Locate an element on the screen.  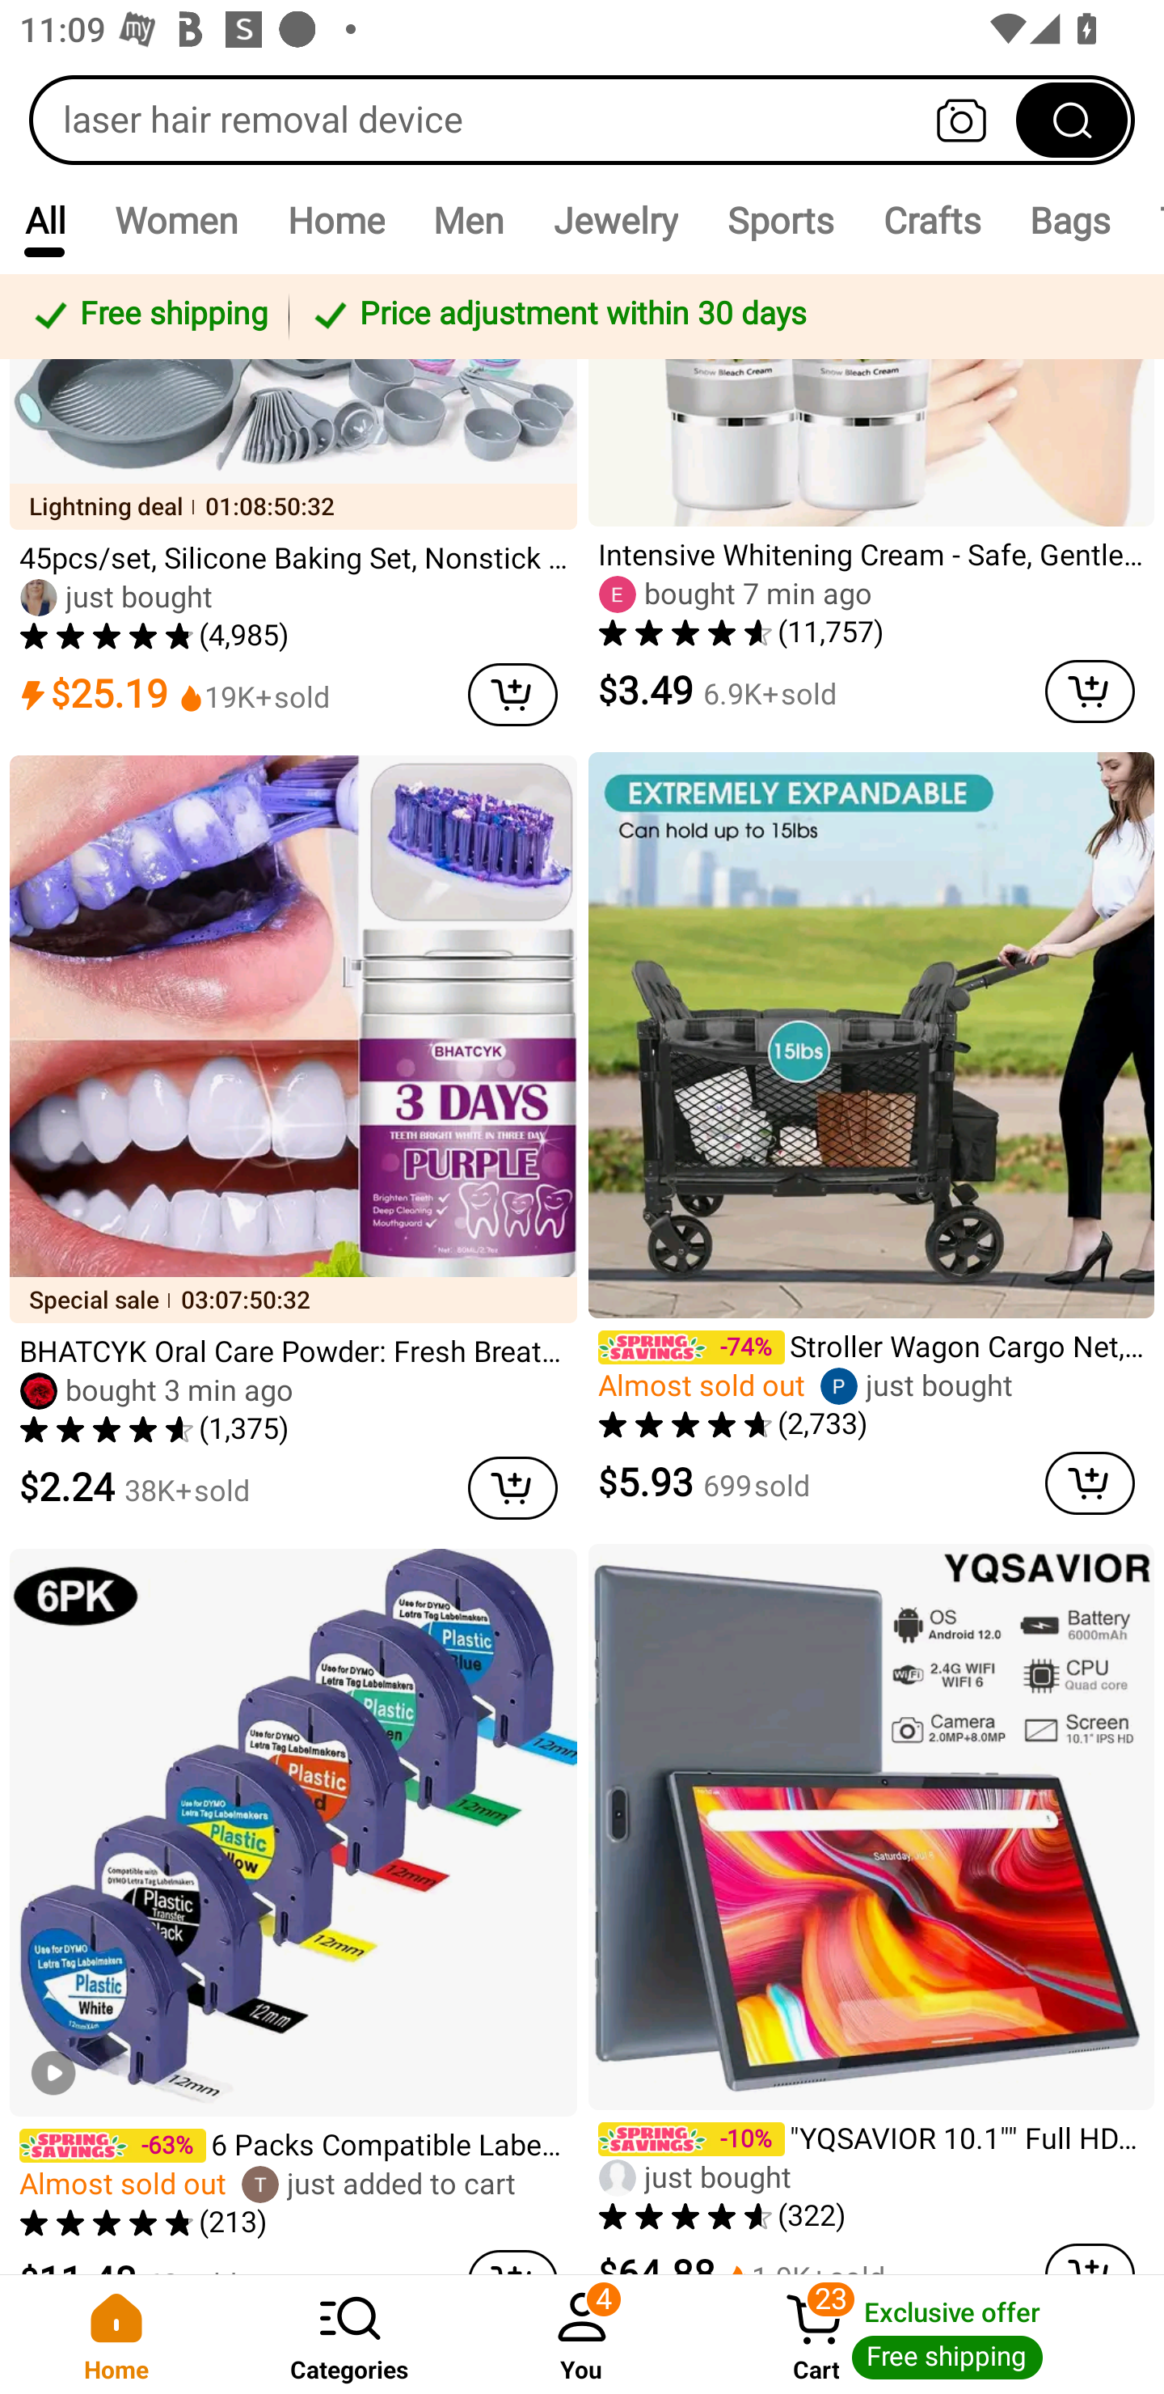
cart delete is located at coordinates (1090, 691).